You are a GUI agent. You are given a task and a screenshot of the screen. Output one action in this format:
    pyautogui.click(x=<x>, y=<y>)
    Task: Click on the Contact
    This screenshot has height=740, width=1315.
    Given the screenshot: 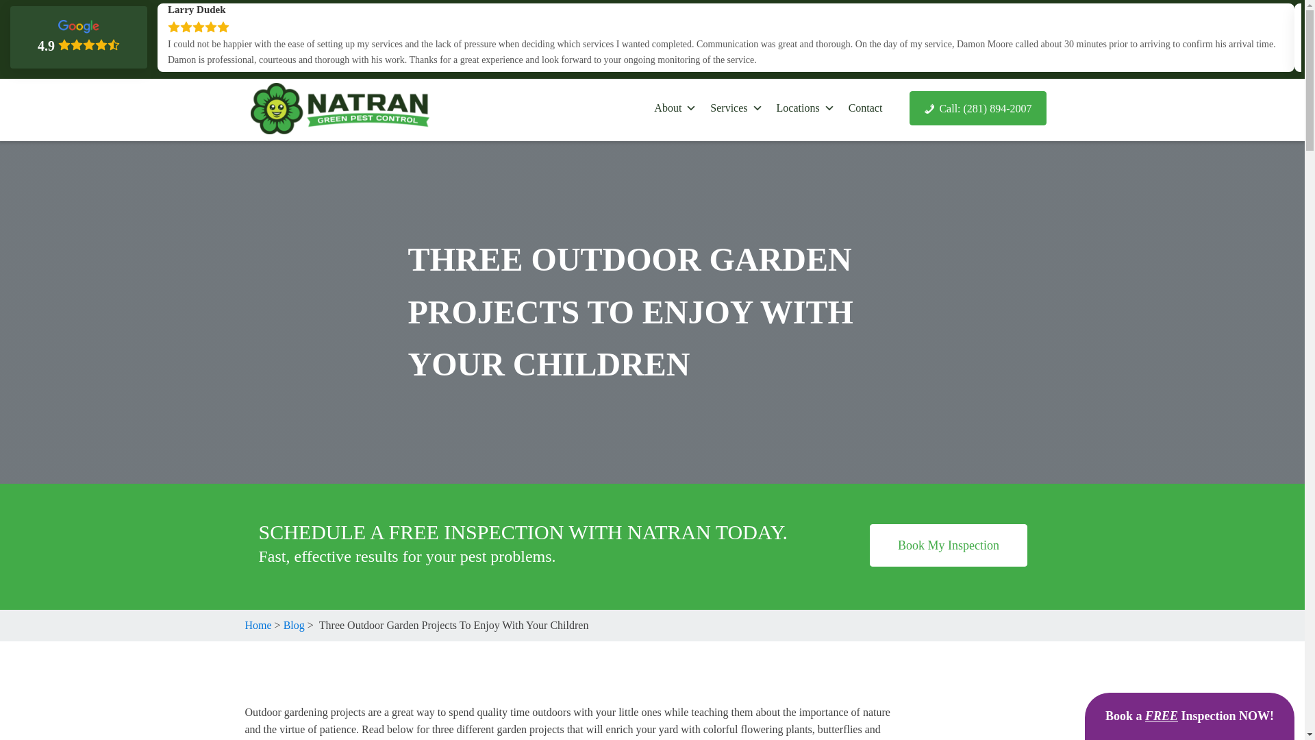 What is the action you would take?
    pyautogui.click(x=866, y=108)
    